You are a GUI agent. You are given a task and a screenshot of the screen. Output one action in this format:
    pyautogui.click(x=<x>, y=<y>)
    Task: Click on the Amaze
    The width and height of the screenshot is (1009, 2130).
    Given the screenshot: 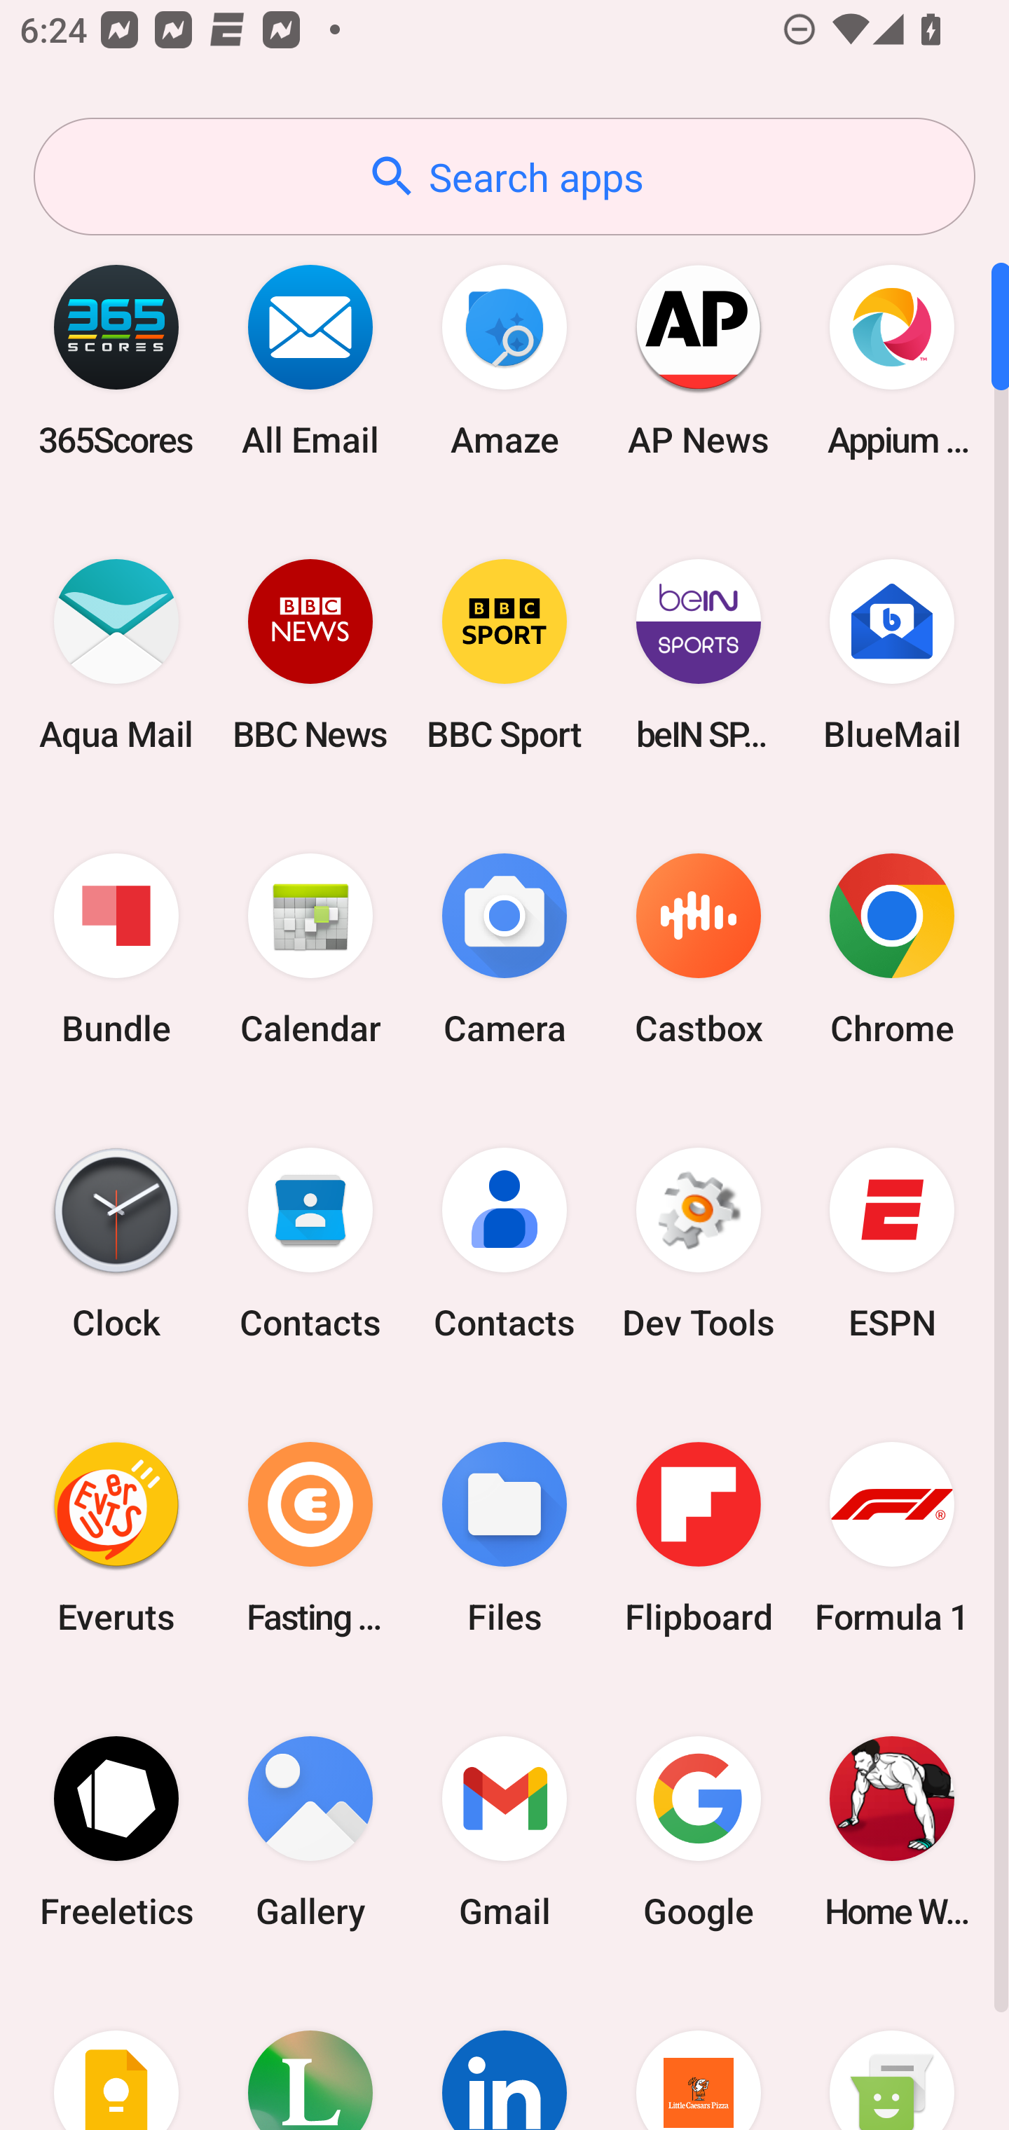 What is the action you would take?
    pyautogui.click(x=504, y=360)
    